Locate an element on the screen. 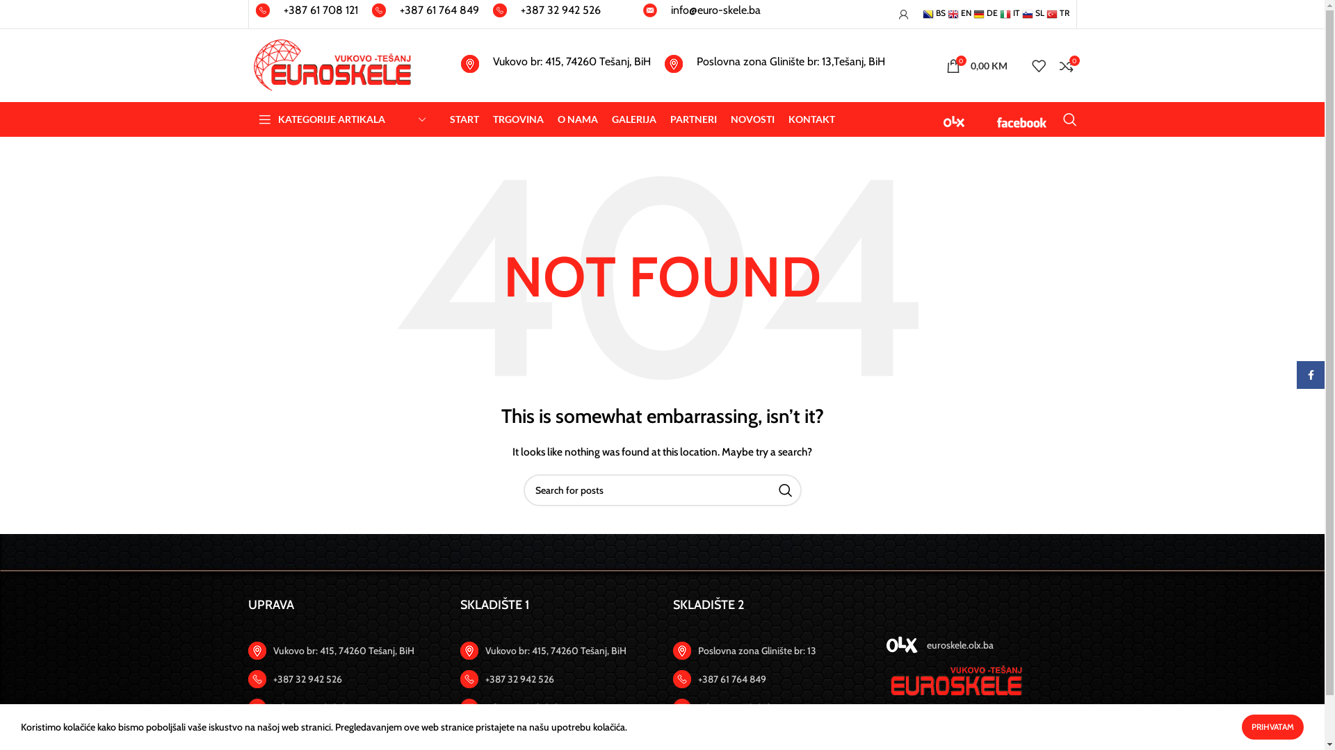  tools-phone4 is located at coordinates (469, 679).